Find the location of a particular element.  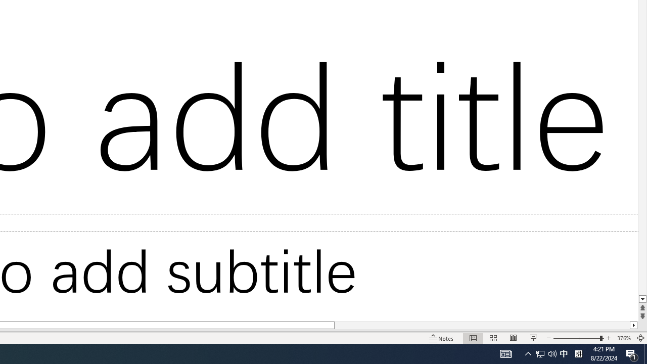

Quote is located at coordinates (571, 13).